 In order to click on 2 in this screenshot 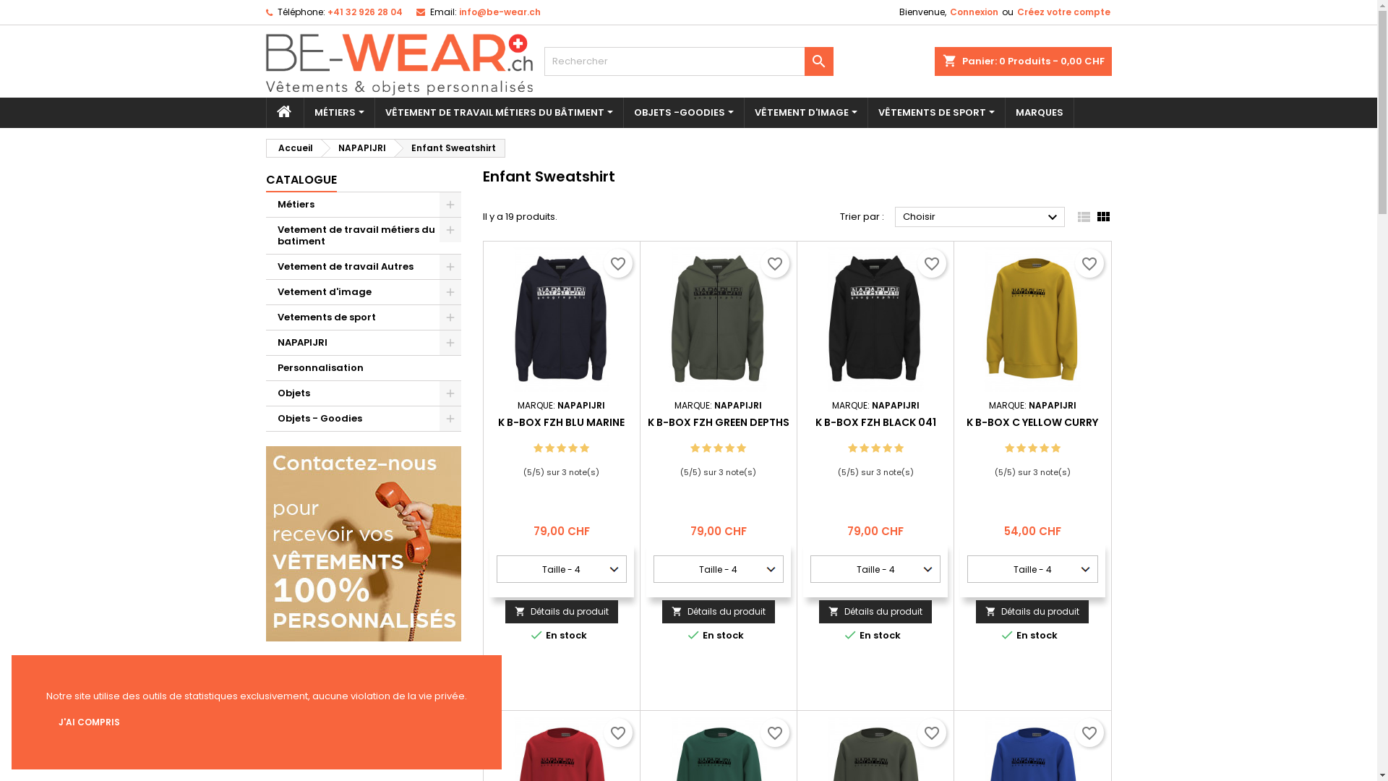, I will do `click(549, 448)`.